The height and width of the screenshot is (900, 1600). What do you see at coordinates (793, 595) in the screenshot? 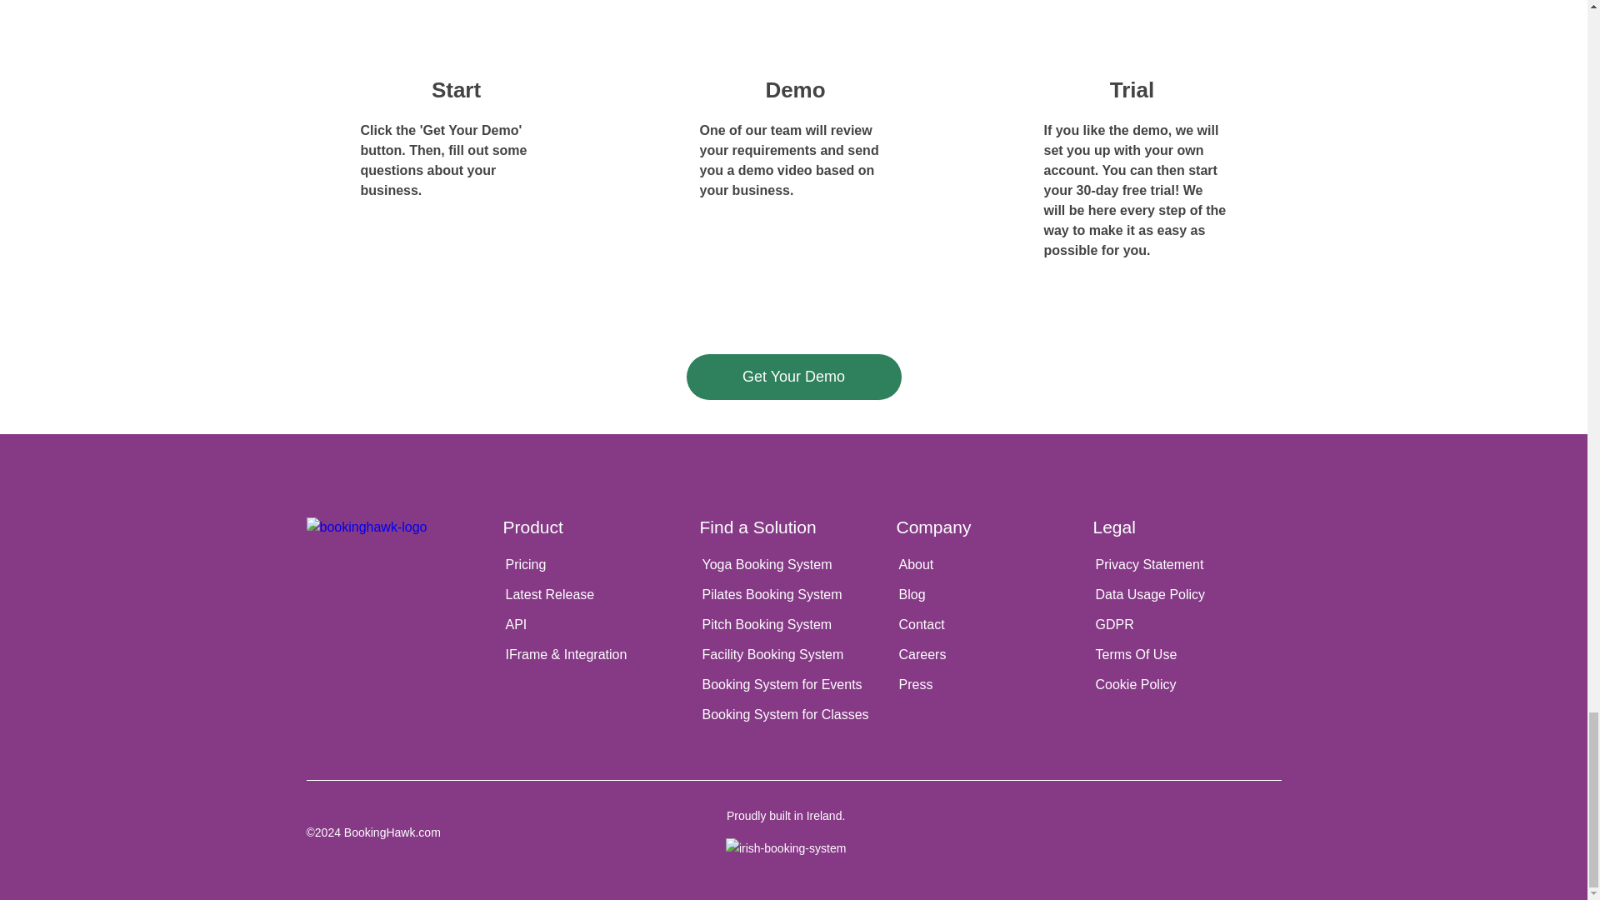
I see `Pilates Booking System` at bounding box center [793, 595].